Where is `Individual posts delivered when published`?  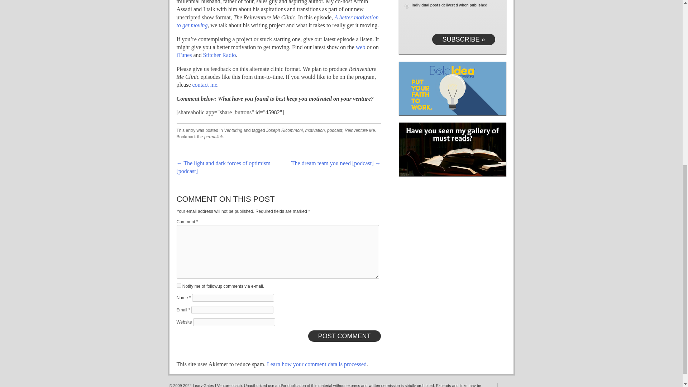 Individual posts delivered when published is located at coordinates (406, 6).